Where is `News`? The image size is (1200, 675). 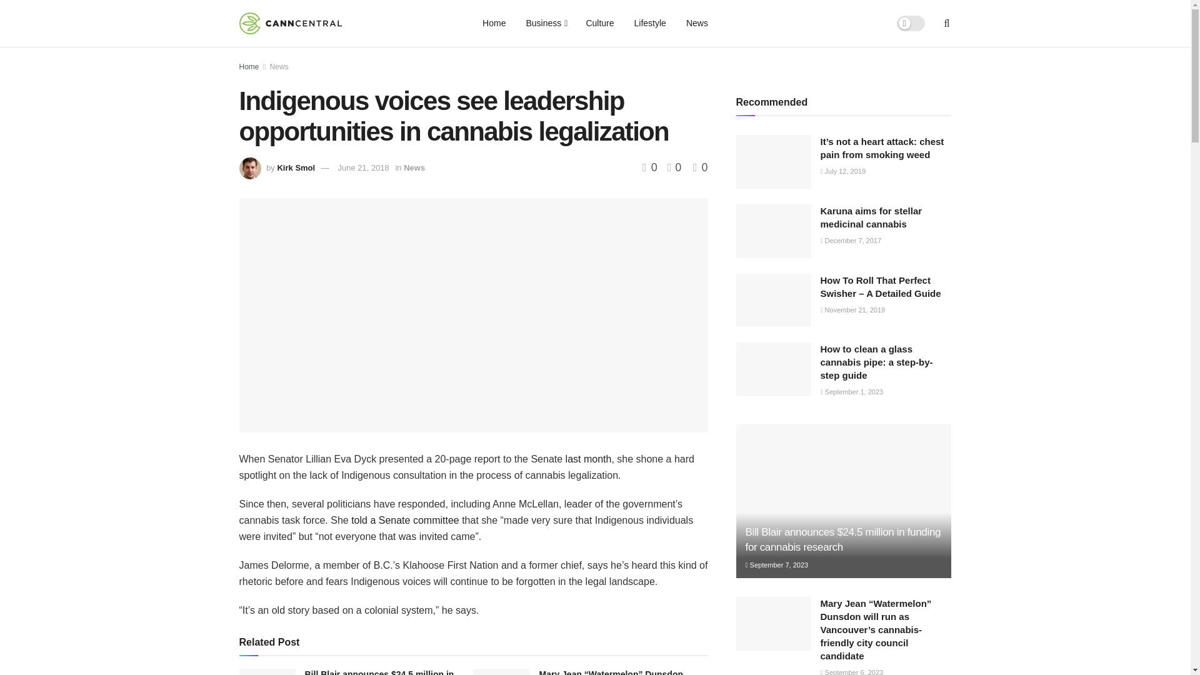 News is located at coordinates (279, 67).